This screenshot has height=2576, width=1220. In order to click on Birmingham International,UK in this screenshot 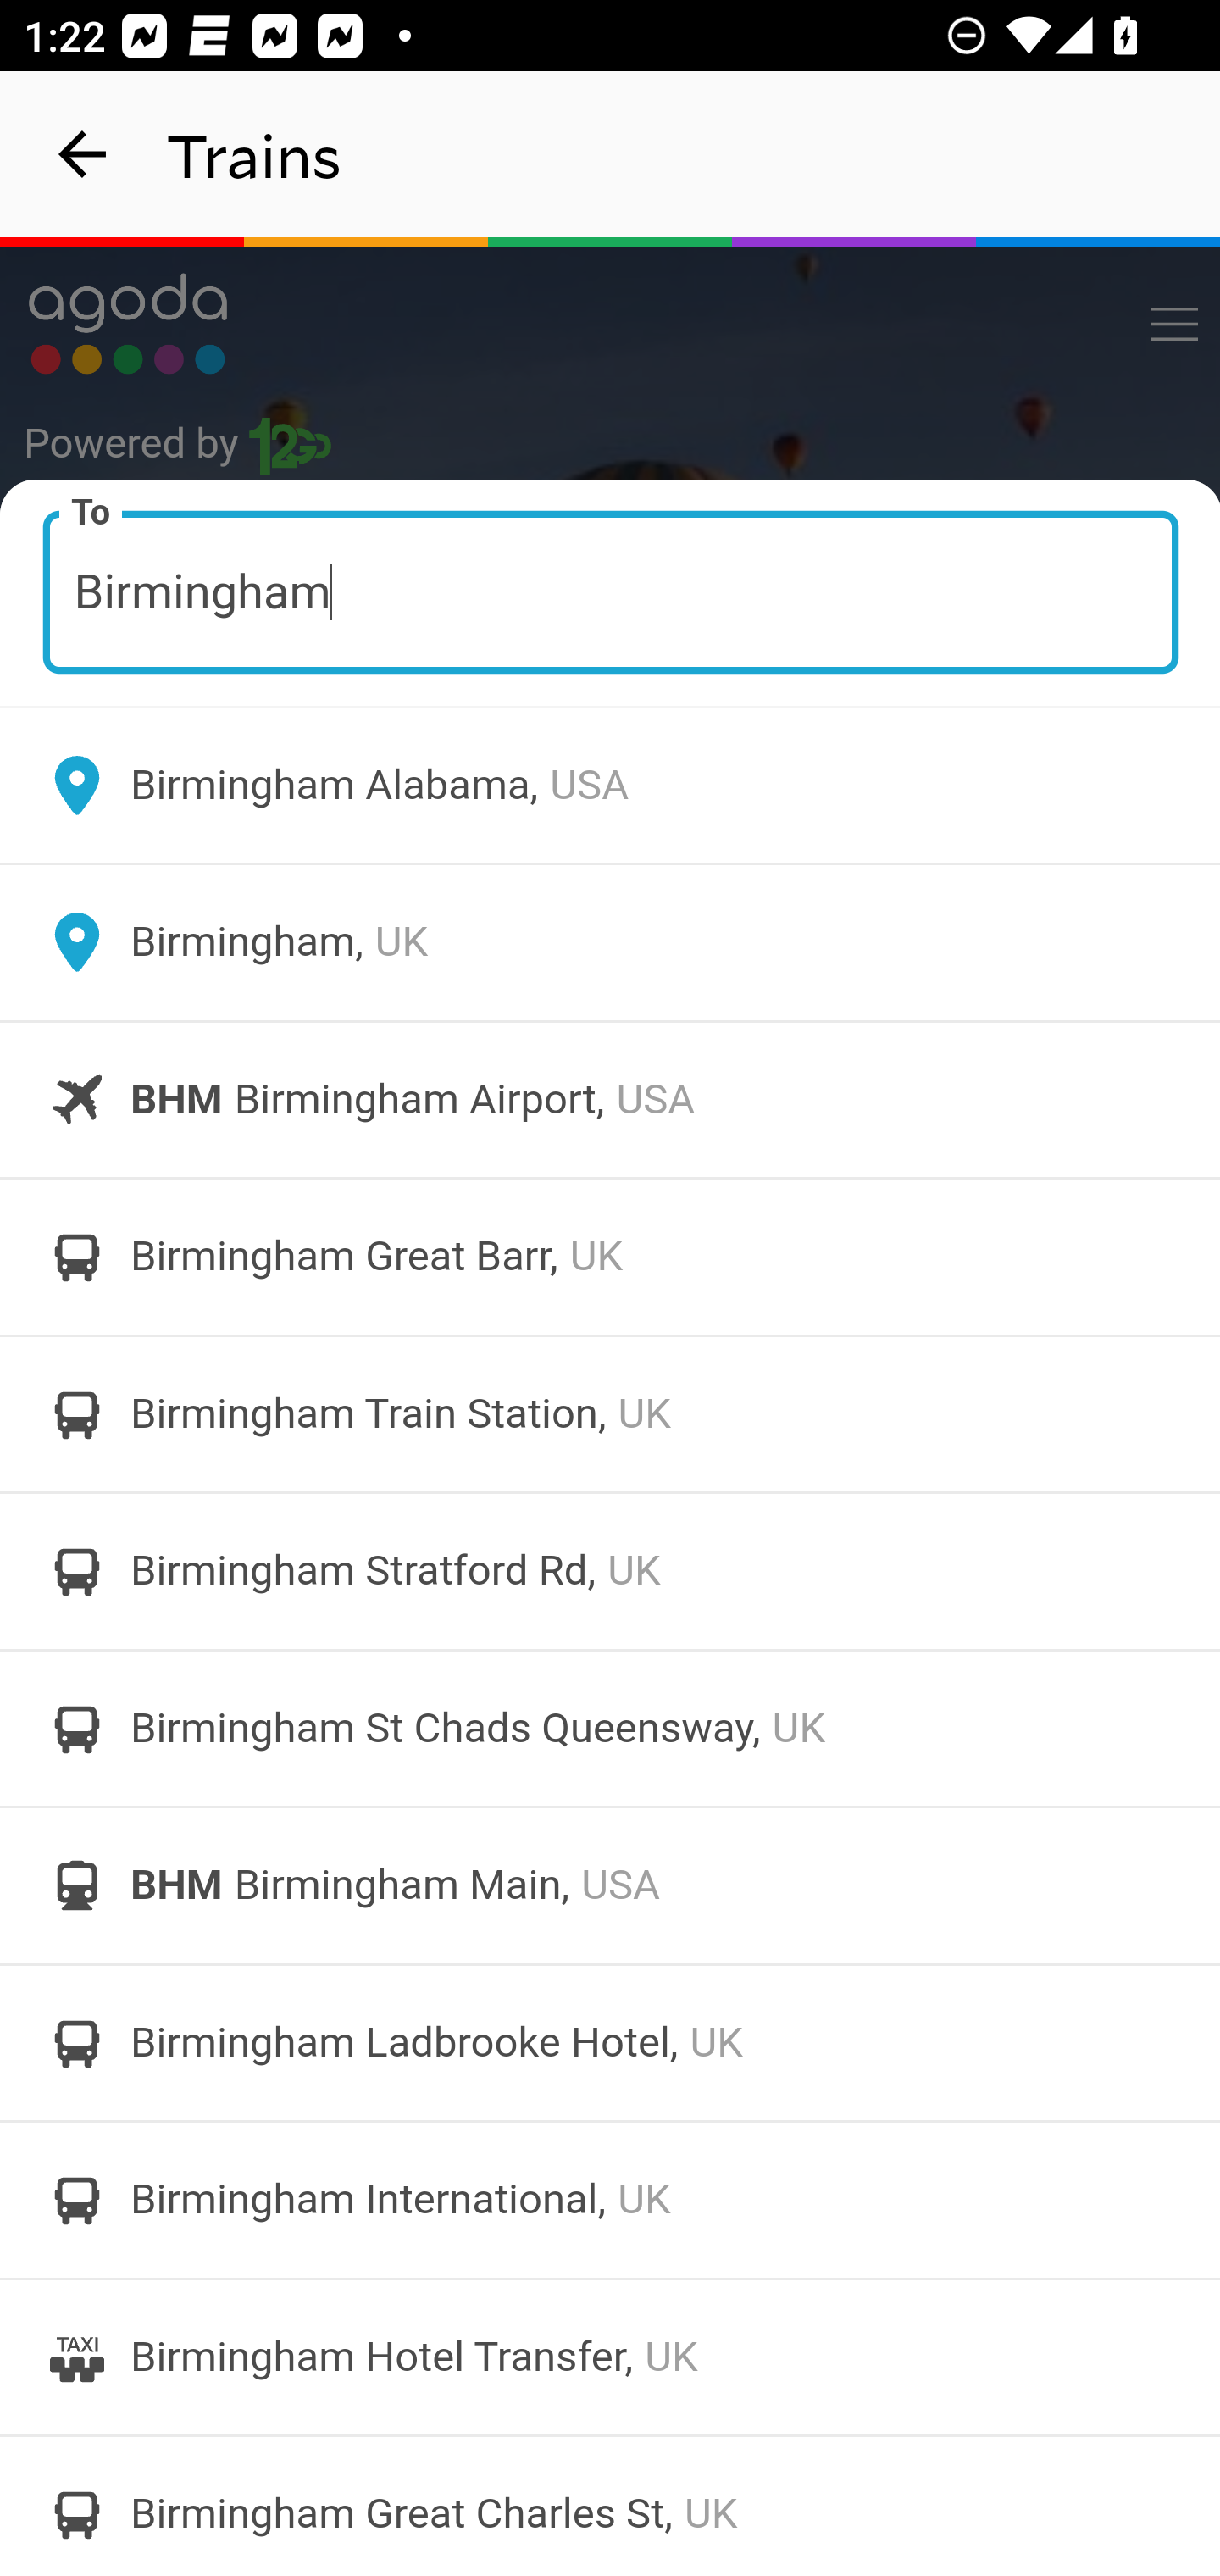, I will do `click(610, 2201)`.